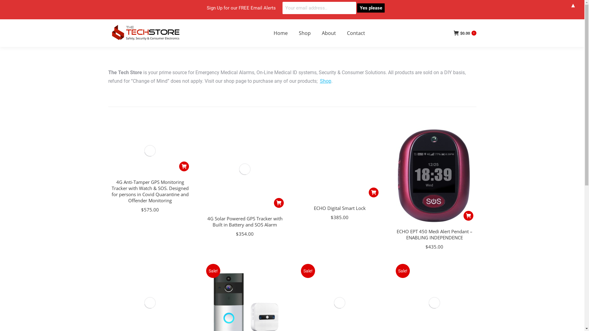  I want to click on Home, so click(281, 33).